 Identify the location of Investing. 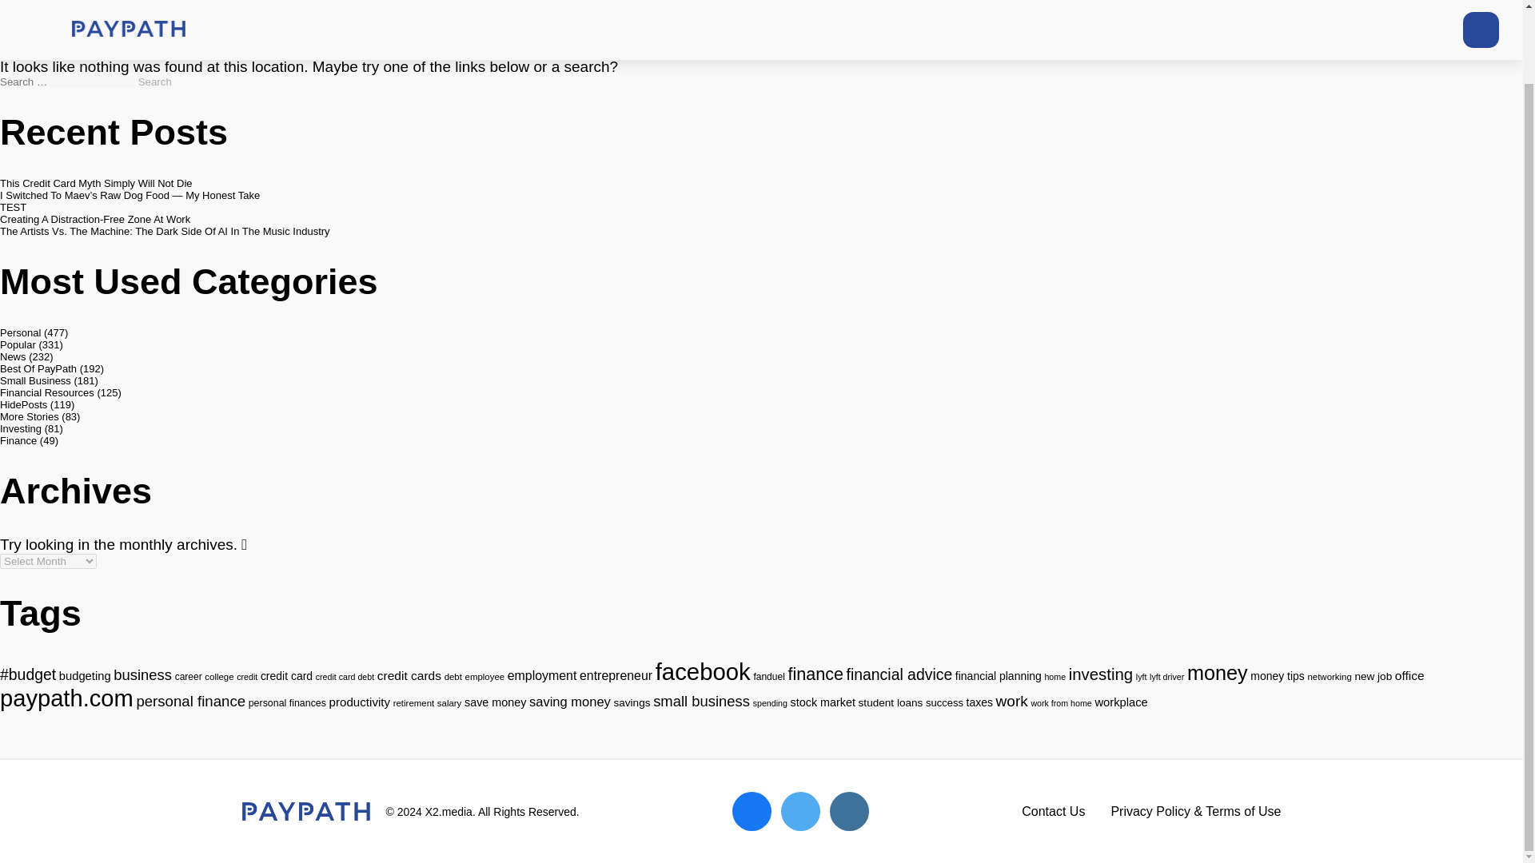
(21, 428).